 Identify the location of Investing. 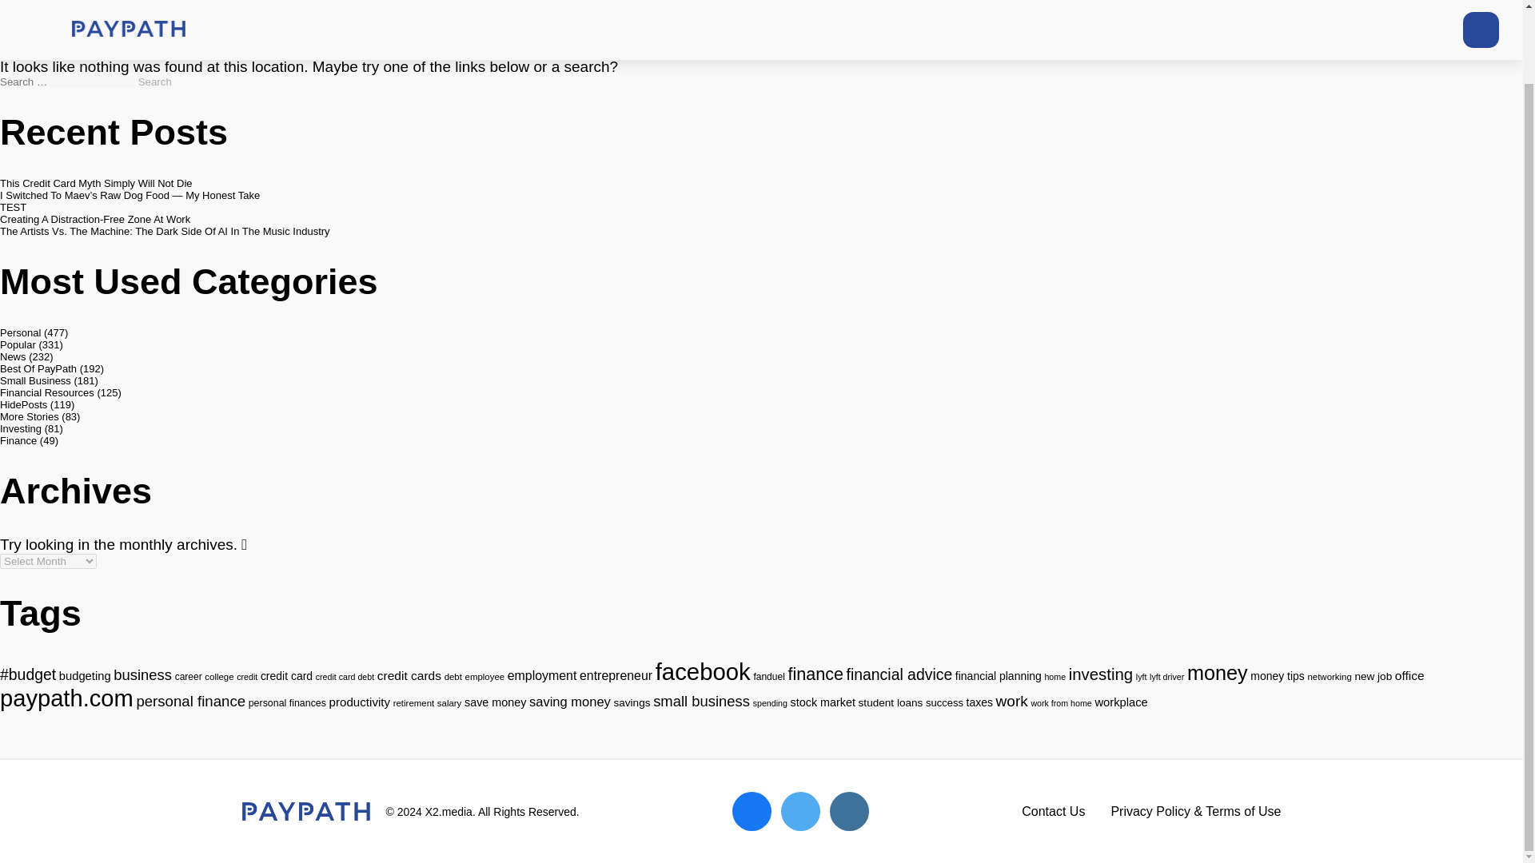
(21, 428).